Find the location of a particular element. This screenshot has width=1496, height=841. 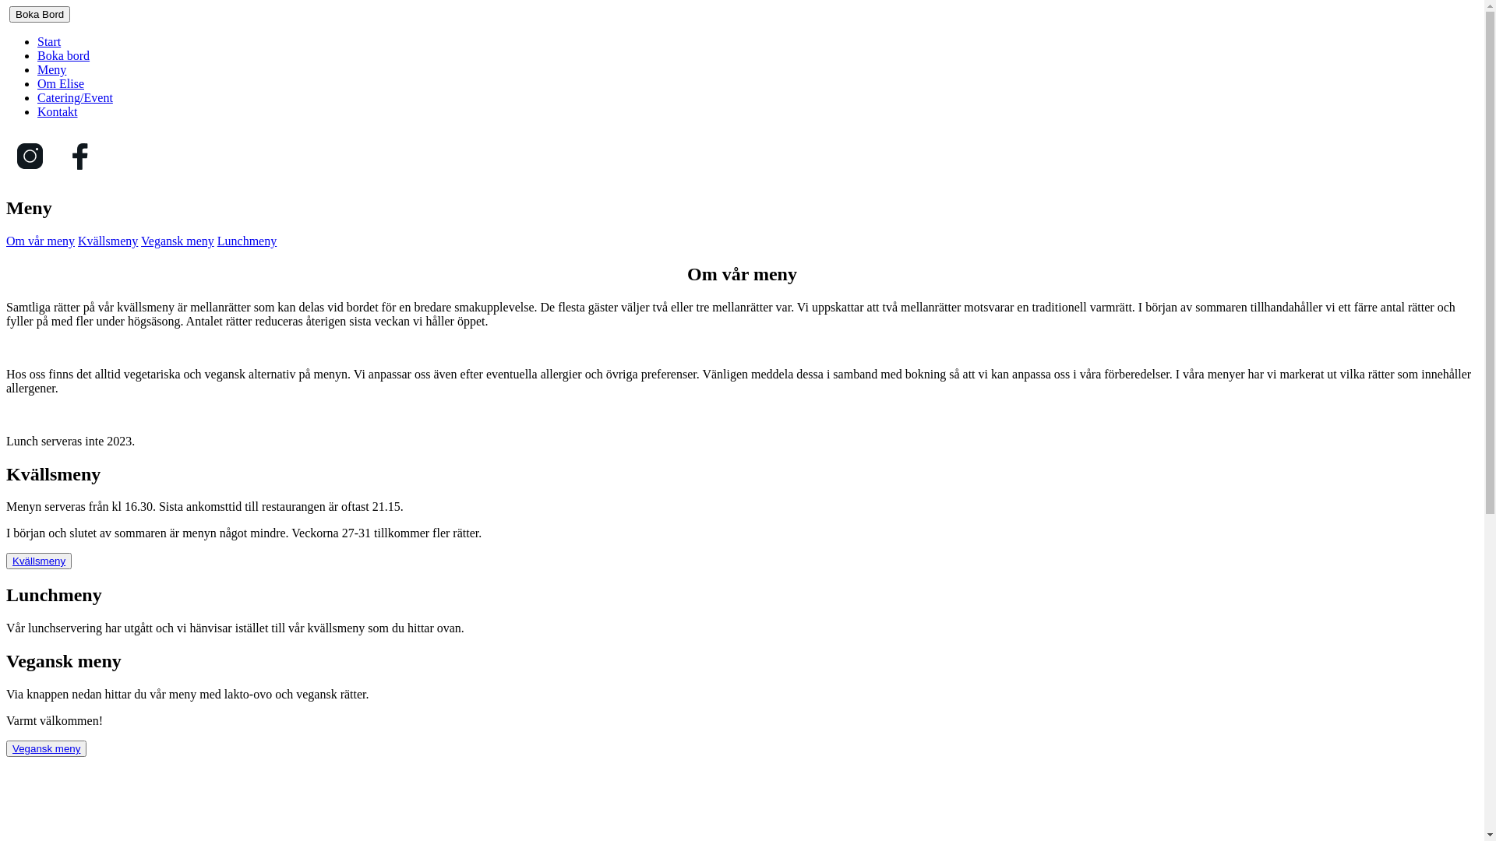

Boka bord is located at coordinates (64, 56).